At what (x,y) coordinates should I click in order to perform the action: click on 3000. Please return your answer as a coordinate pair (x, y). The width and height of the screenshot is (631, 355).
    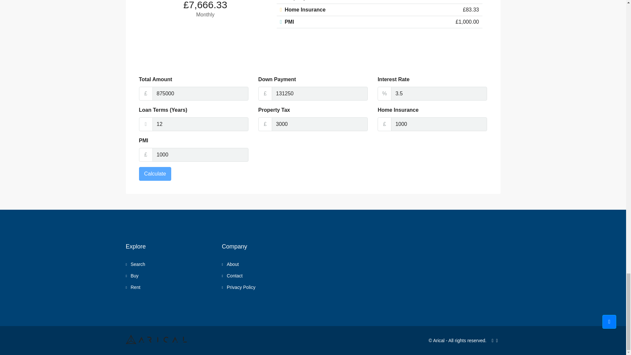
    Looking at the image, I should click on (320, 124).